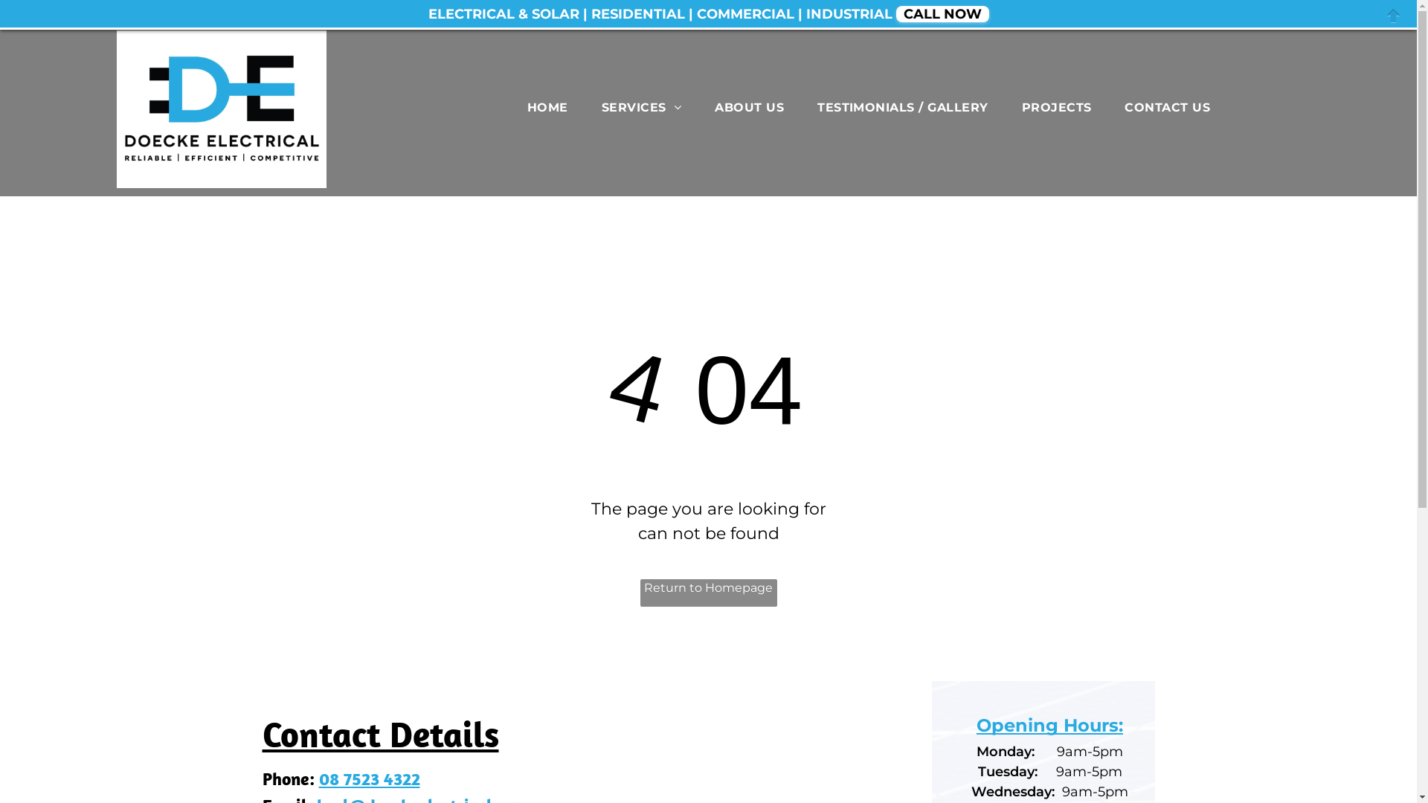 The image size is (1428, 803). I want to click on ABOUT US, so click(750, 107).